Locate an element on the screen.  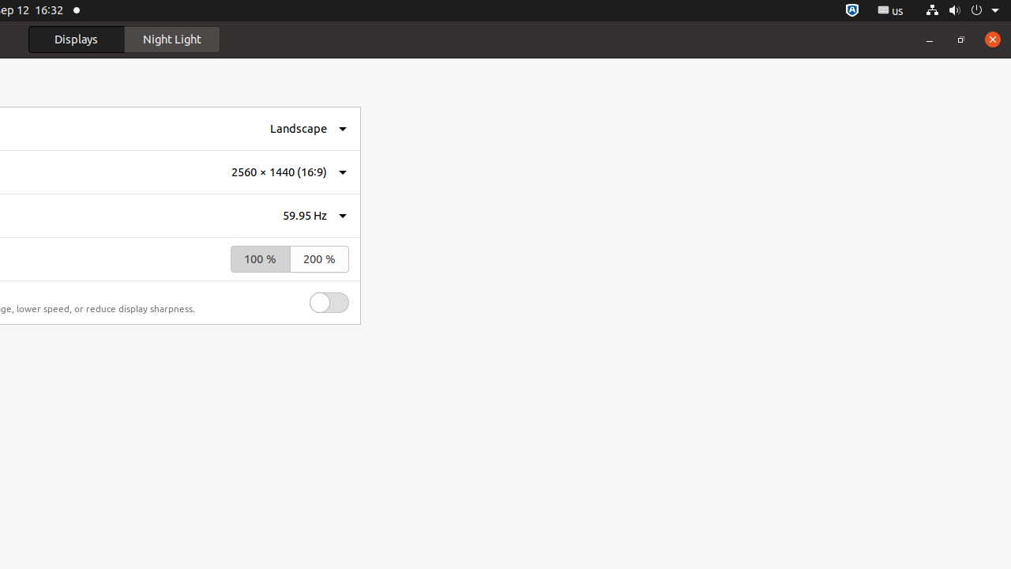
Restore is located at coordinates (961, 40).